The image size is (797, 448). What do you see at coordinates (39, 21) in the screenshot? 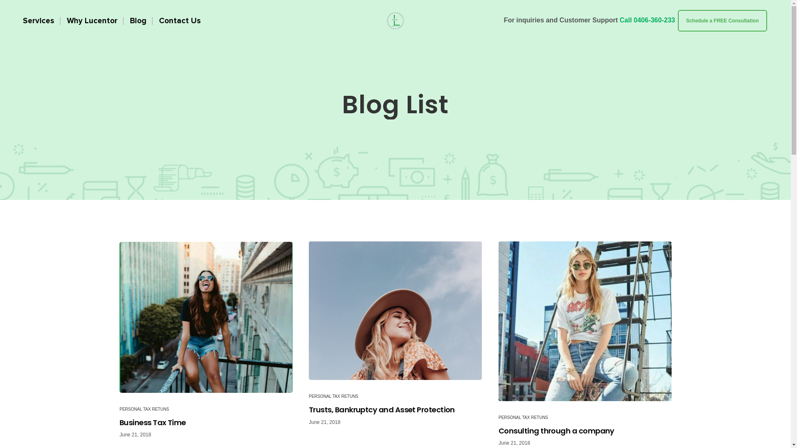
I see `Services` at bounding box center [39, 21].